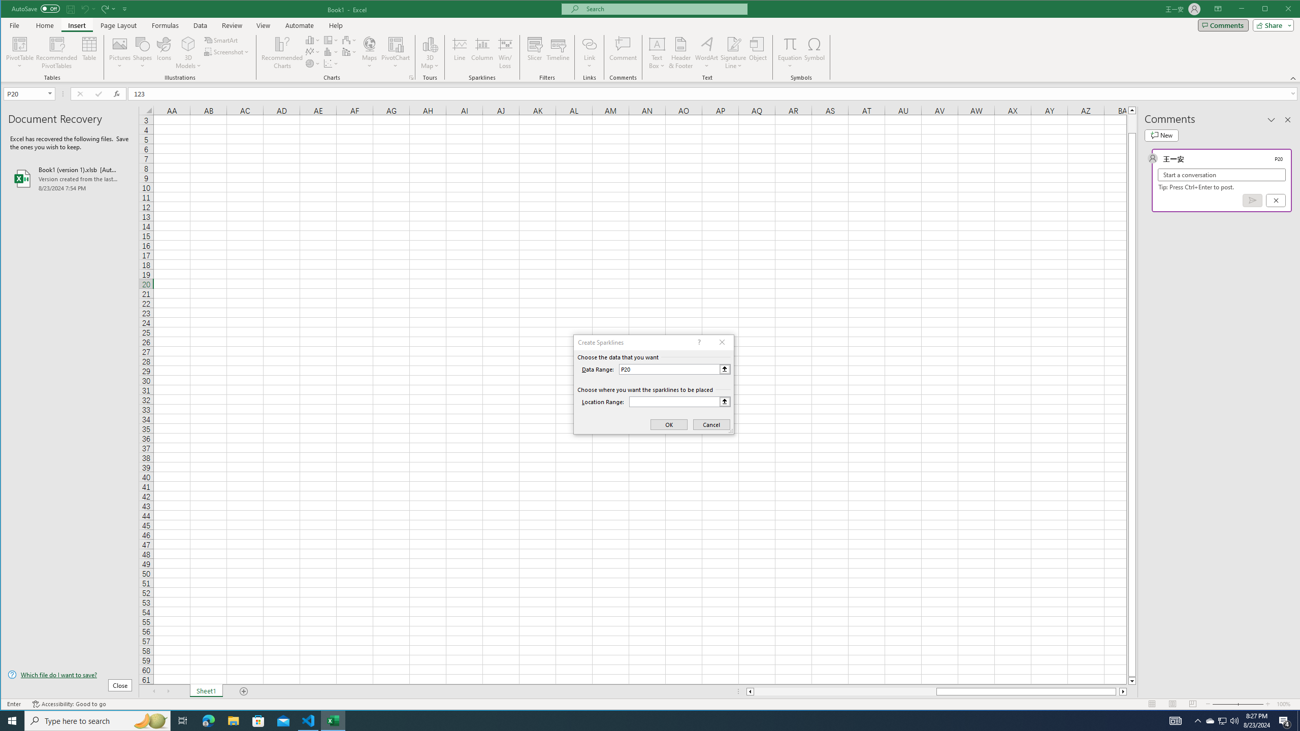 Image resolution: width=1300 pixels, height=731 pixels. What do you see at coordinates (57, 53) in the screenshot?
I see `Recommended PivotTables` at bounding box center [57, 53].